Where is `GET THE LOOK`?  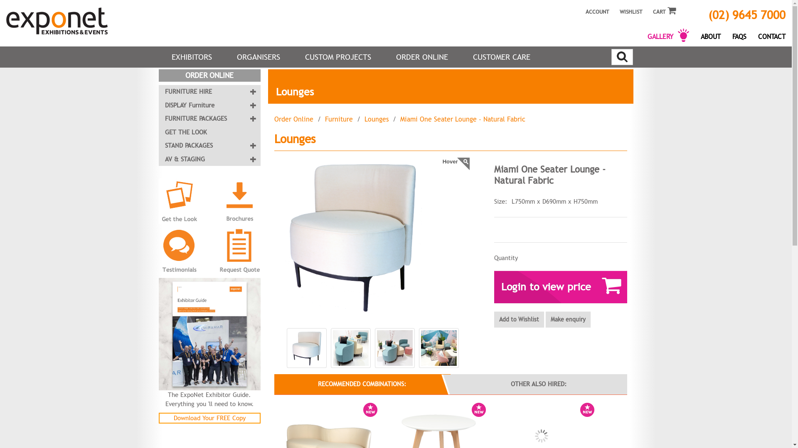 GET THE LOOK is located at coordinates (209, 133).